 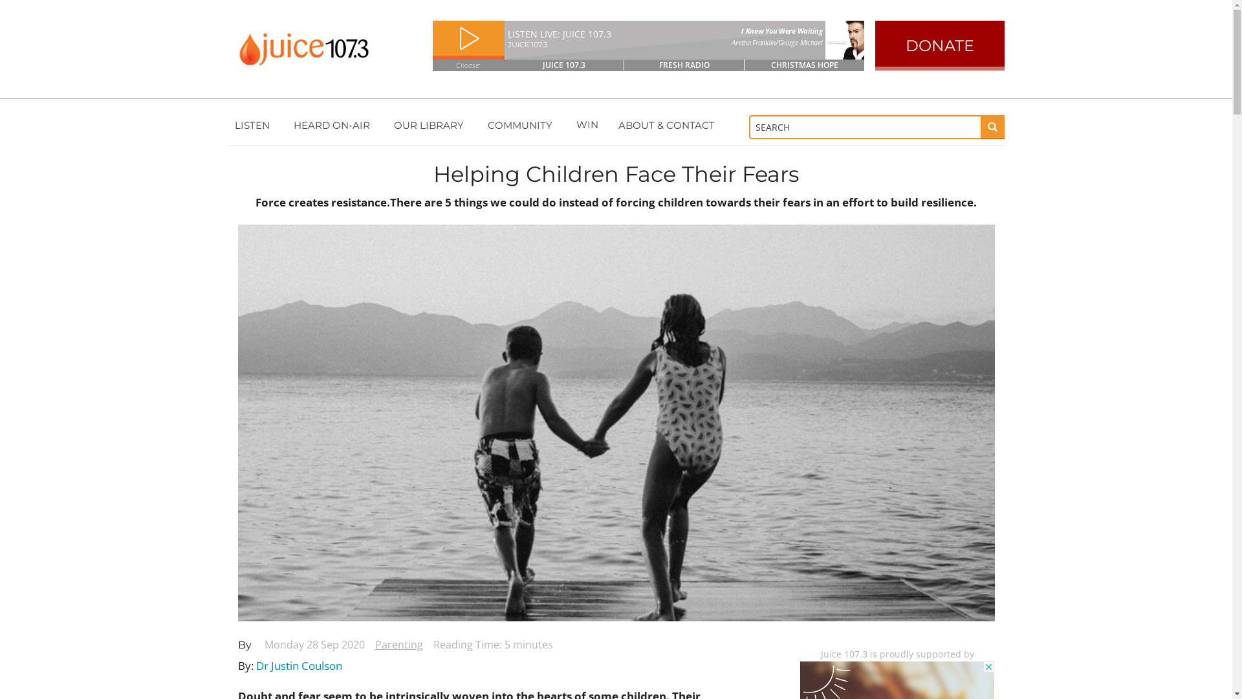 What do you see at coordinates (522, 125) in the screenshot?
I see `COMMUNITY` at bounding box center [522, 125].